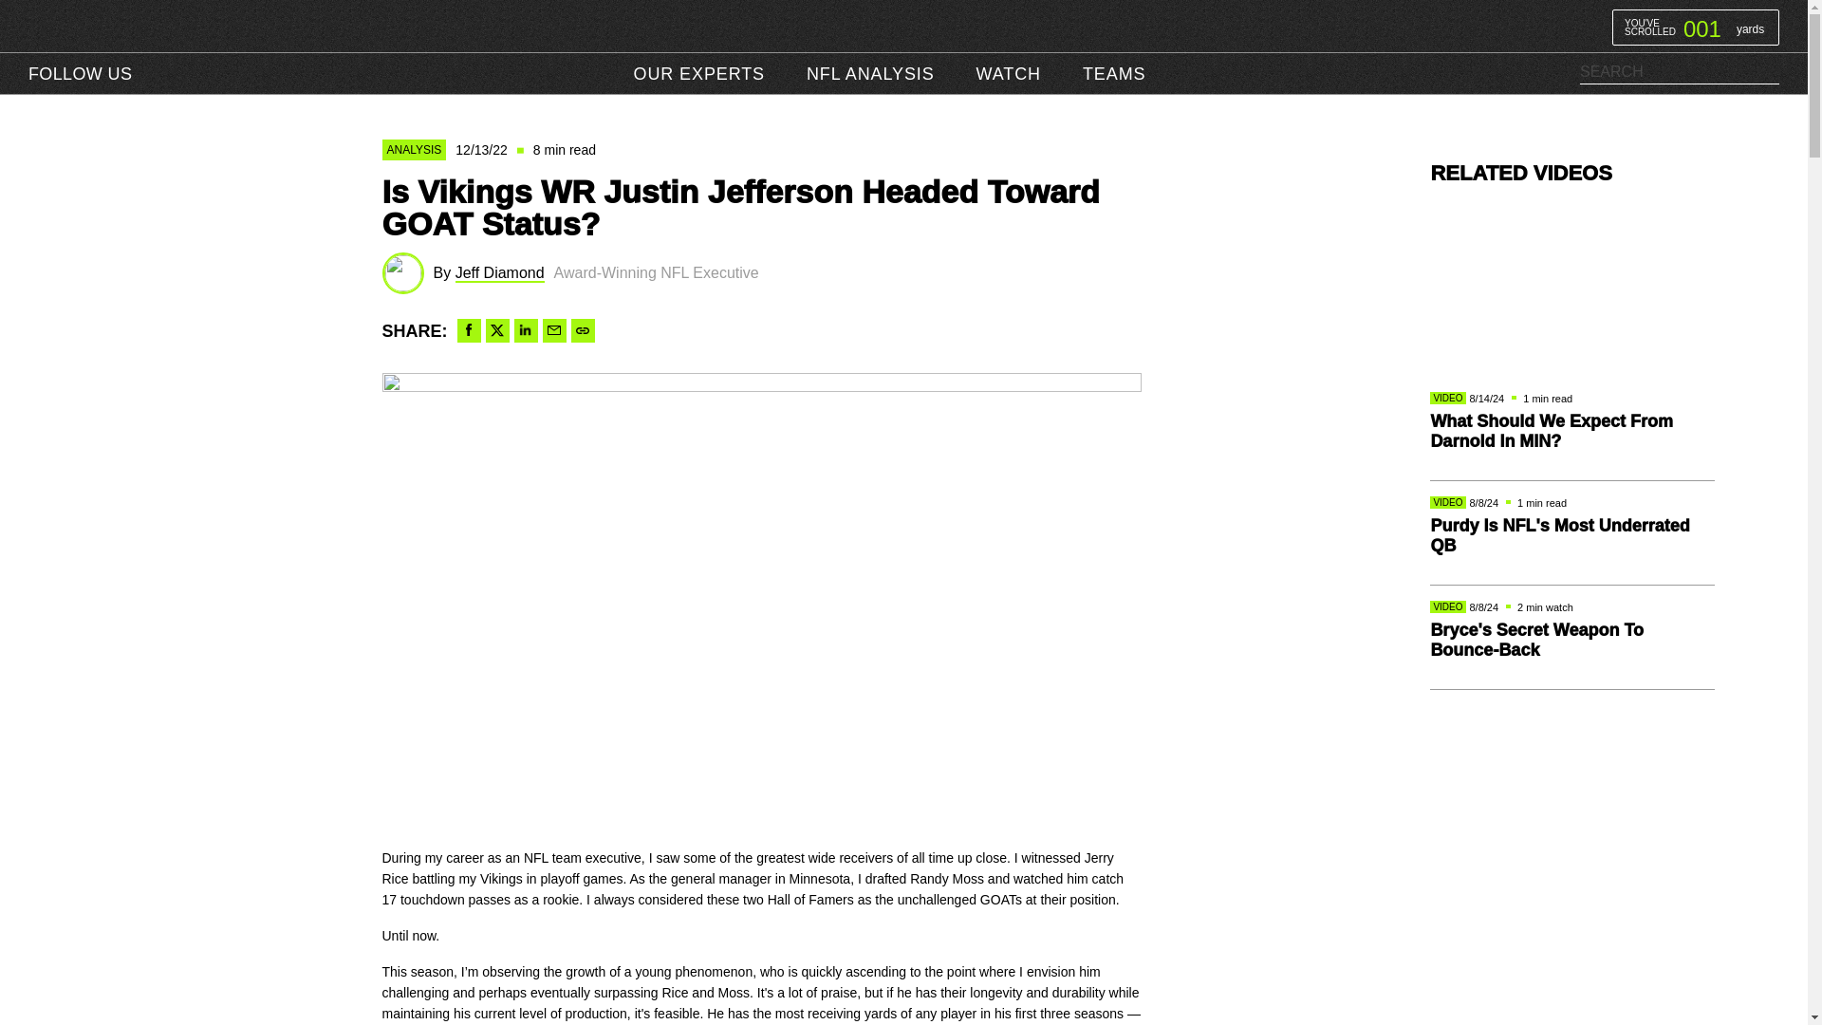 The image size is (1822, 1025). Describe the element at coordinates (1695, 27) in the screenshot. I see `The 33rd Team` at that location.